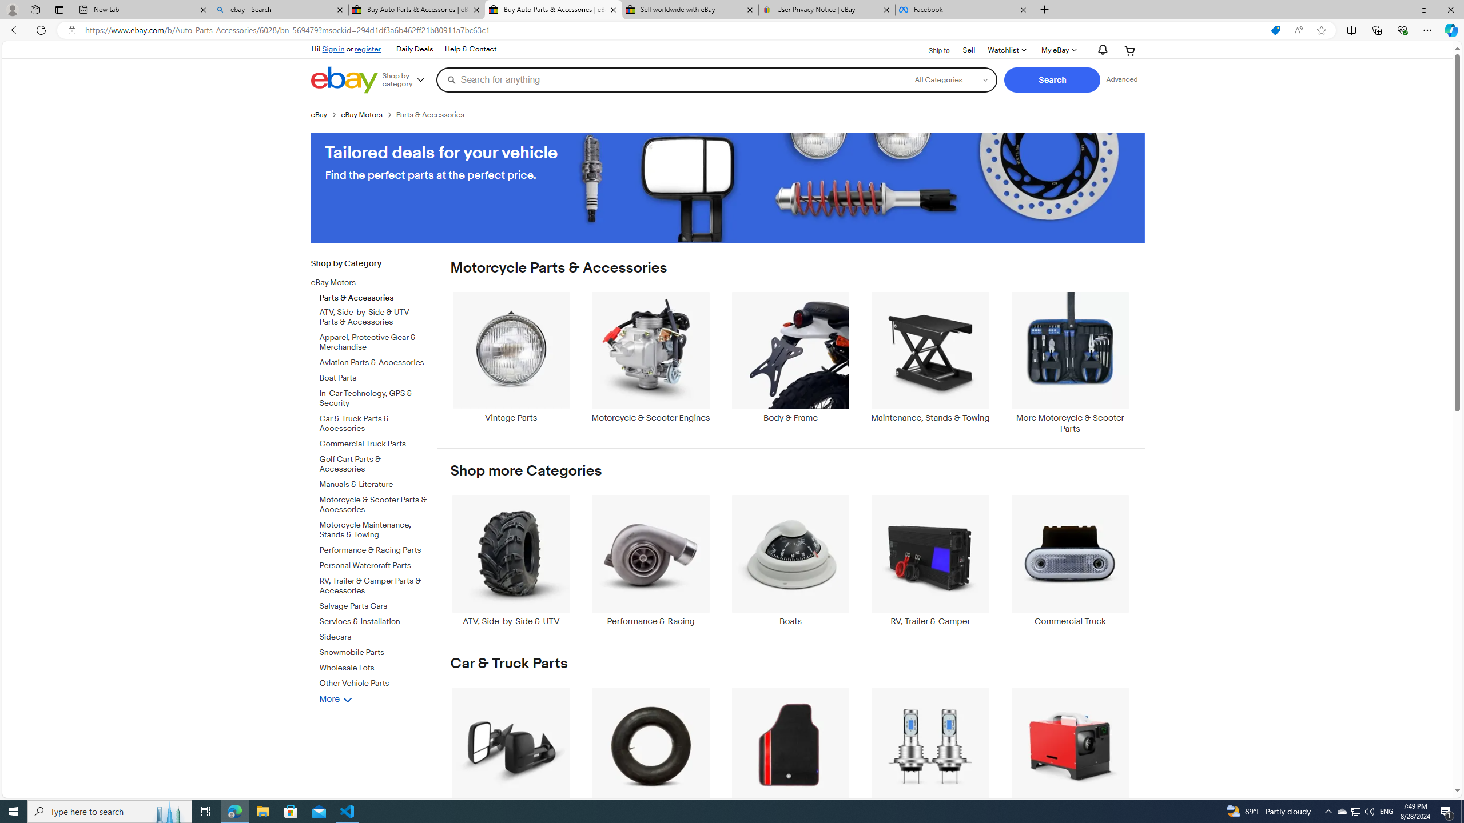  What do you see at coordinates (1070, 561) in the screenshot?
I see `Commercial Truck` at bounding box center [1070, 561].